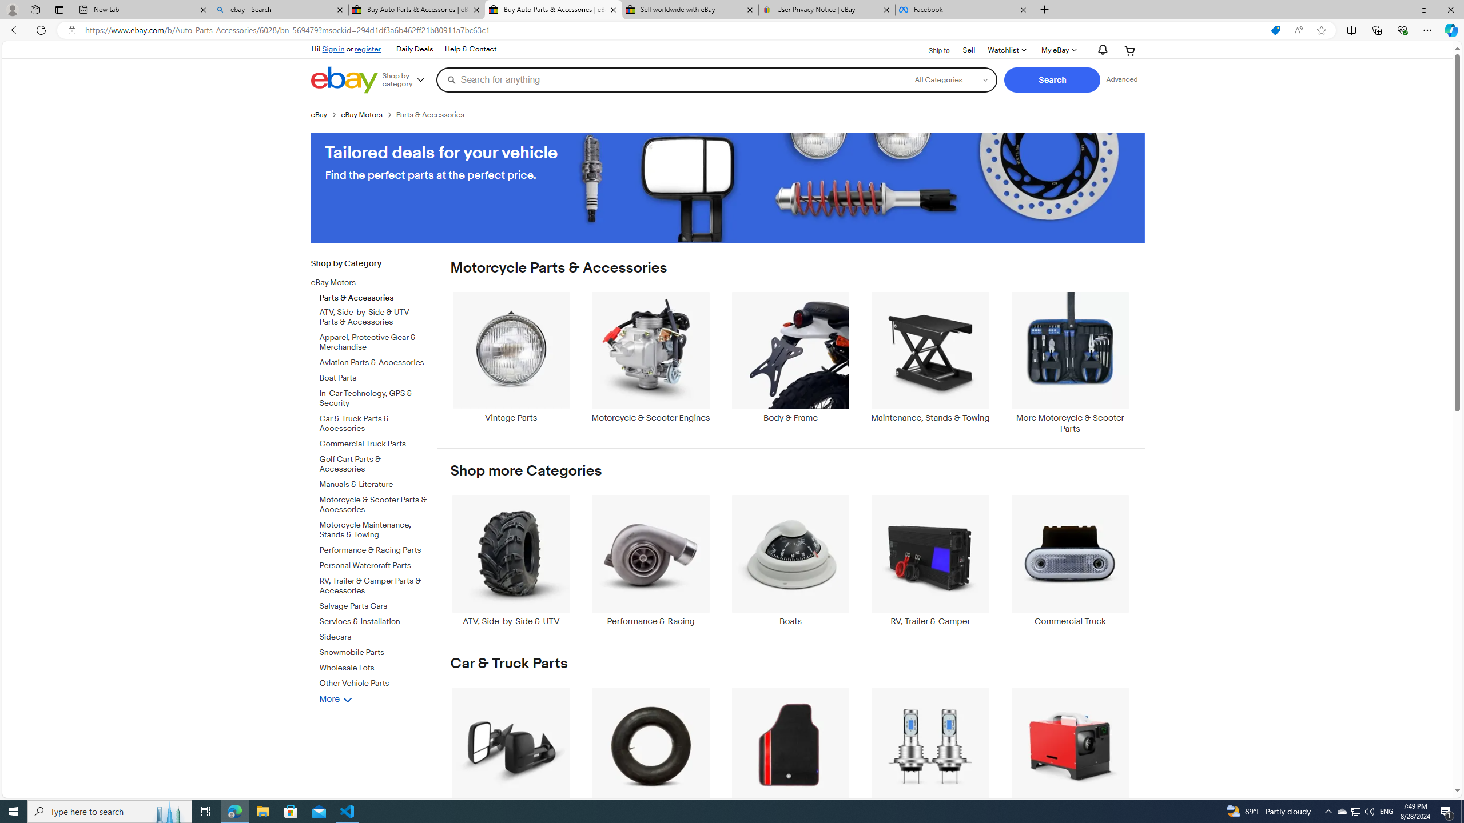  What do you see at coordinates (1070, 561) in the screenshot?
I see `Commercial Truck` at bounding box center [1070, 561].